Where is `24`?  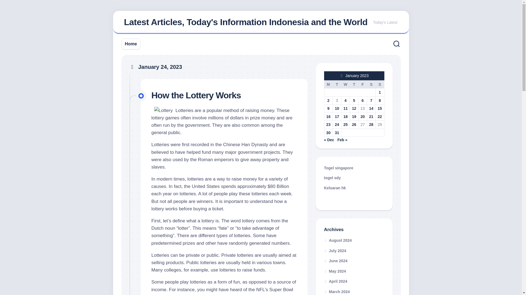 24 is located at coordinates (337, 125).